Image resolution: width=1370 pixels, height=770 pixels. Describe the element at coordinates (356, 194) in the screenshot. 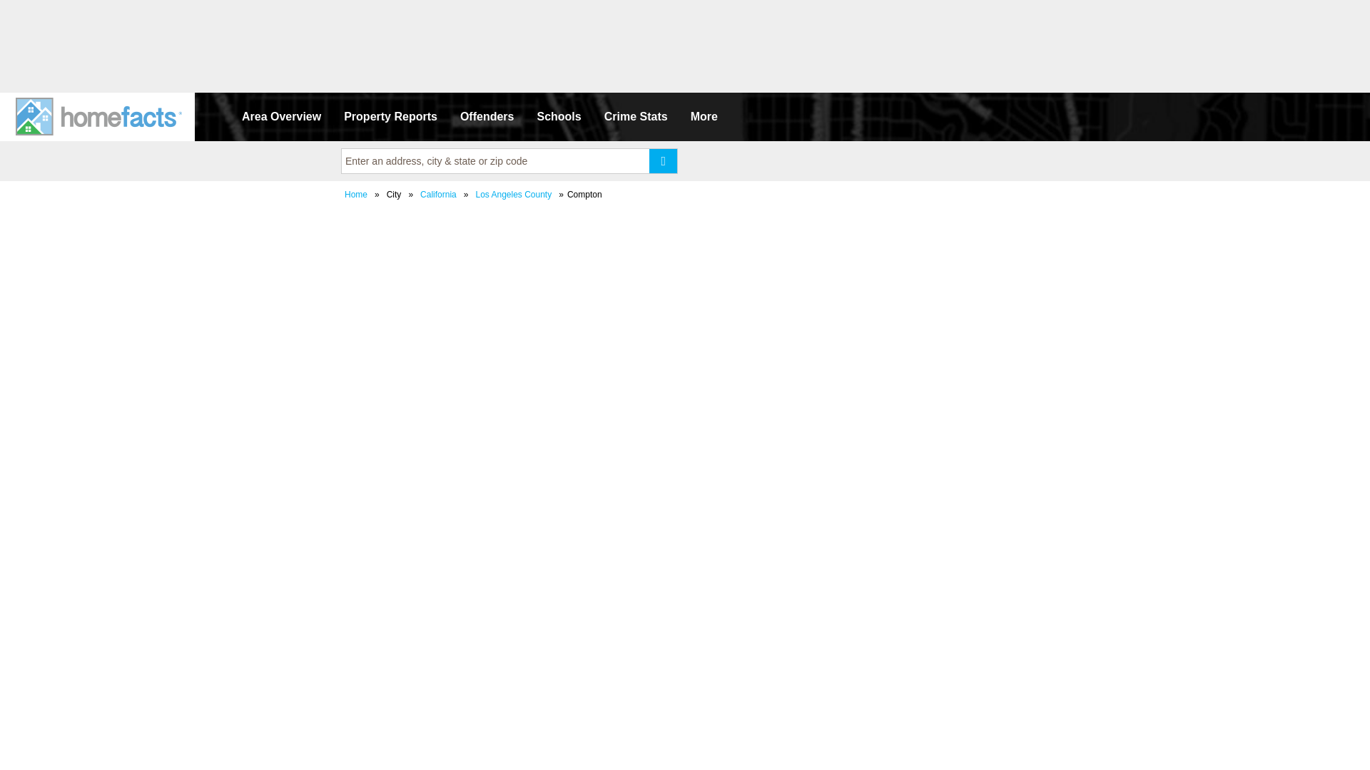

I see `Home` at that location.